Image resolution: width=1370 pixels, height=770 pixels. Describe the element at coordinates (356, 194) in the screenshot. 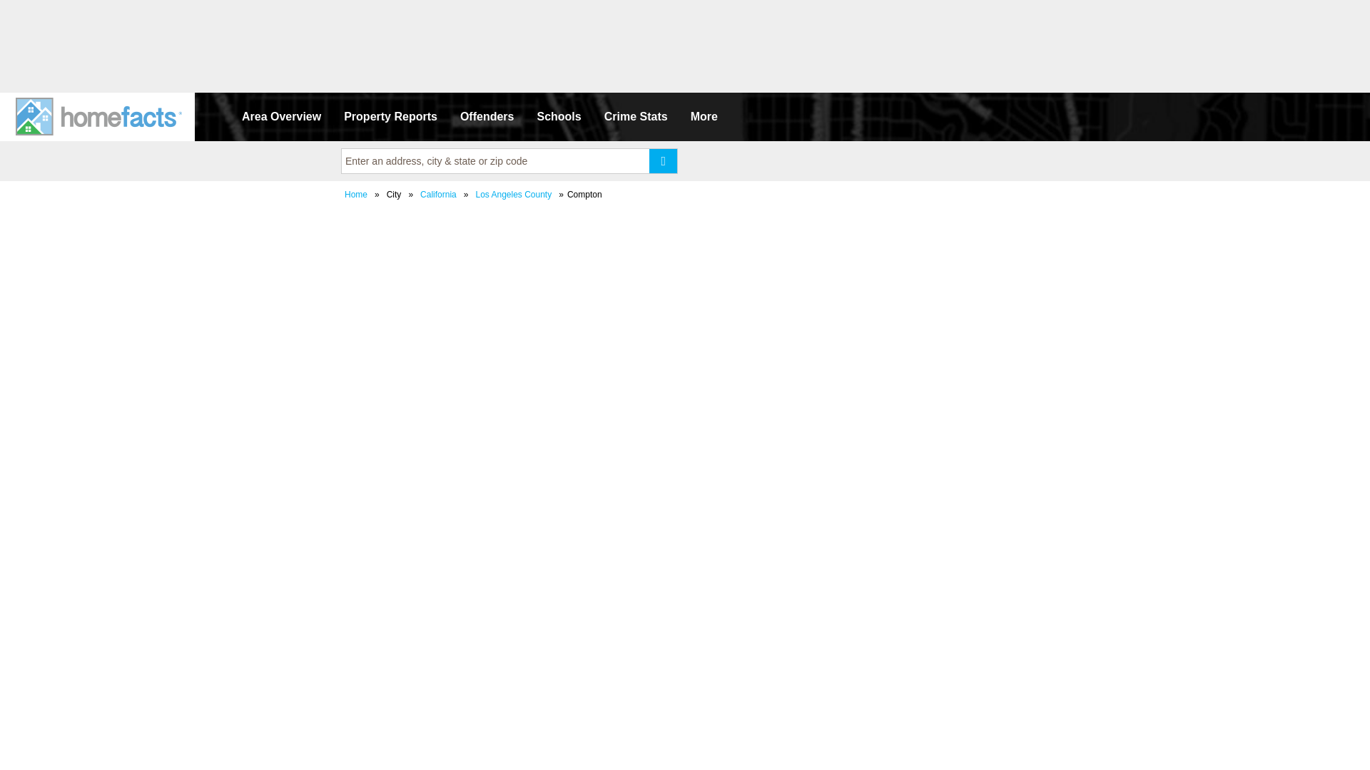

I see `Home` at that location.